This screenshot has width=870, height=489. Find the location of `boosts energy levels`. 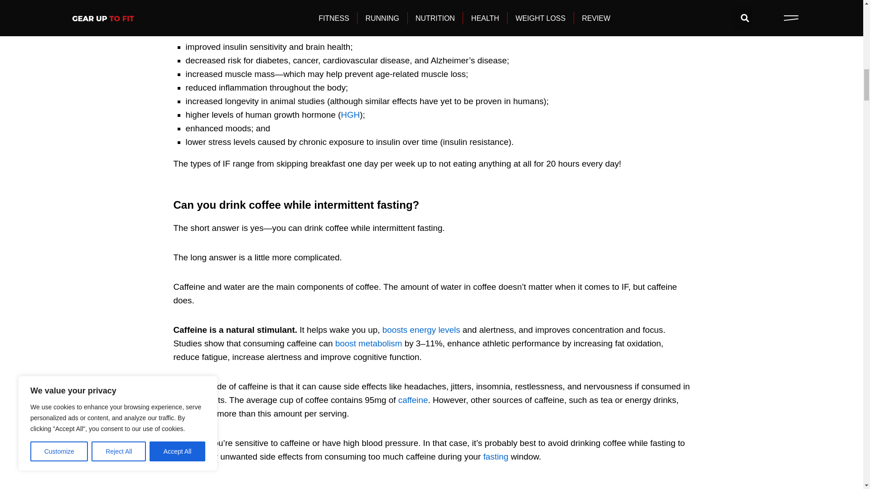

boosts energy levels is located at coordinates (421, 330).